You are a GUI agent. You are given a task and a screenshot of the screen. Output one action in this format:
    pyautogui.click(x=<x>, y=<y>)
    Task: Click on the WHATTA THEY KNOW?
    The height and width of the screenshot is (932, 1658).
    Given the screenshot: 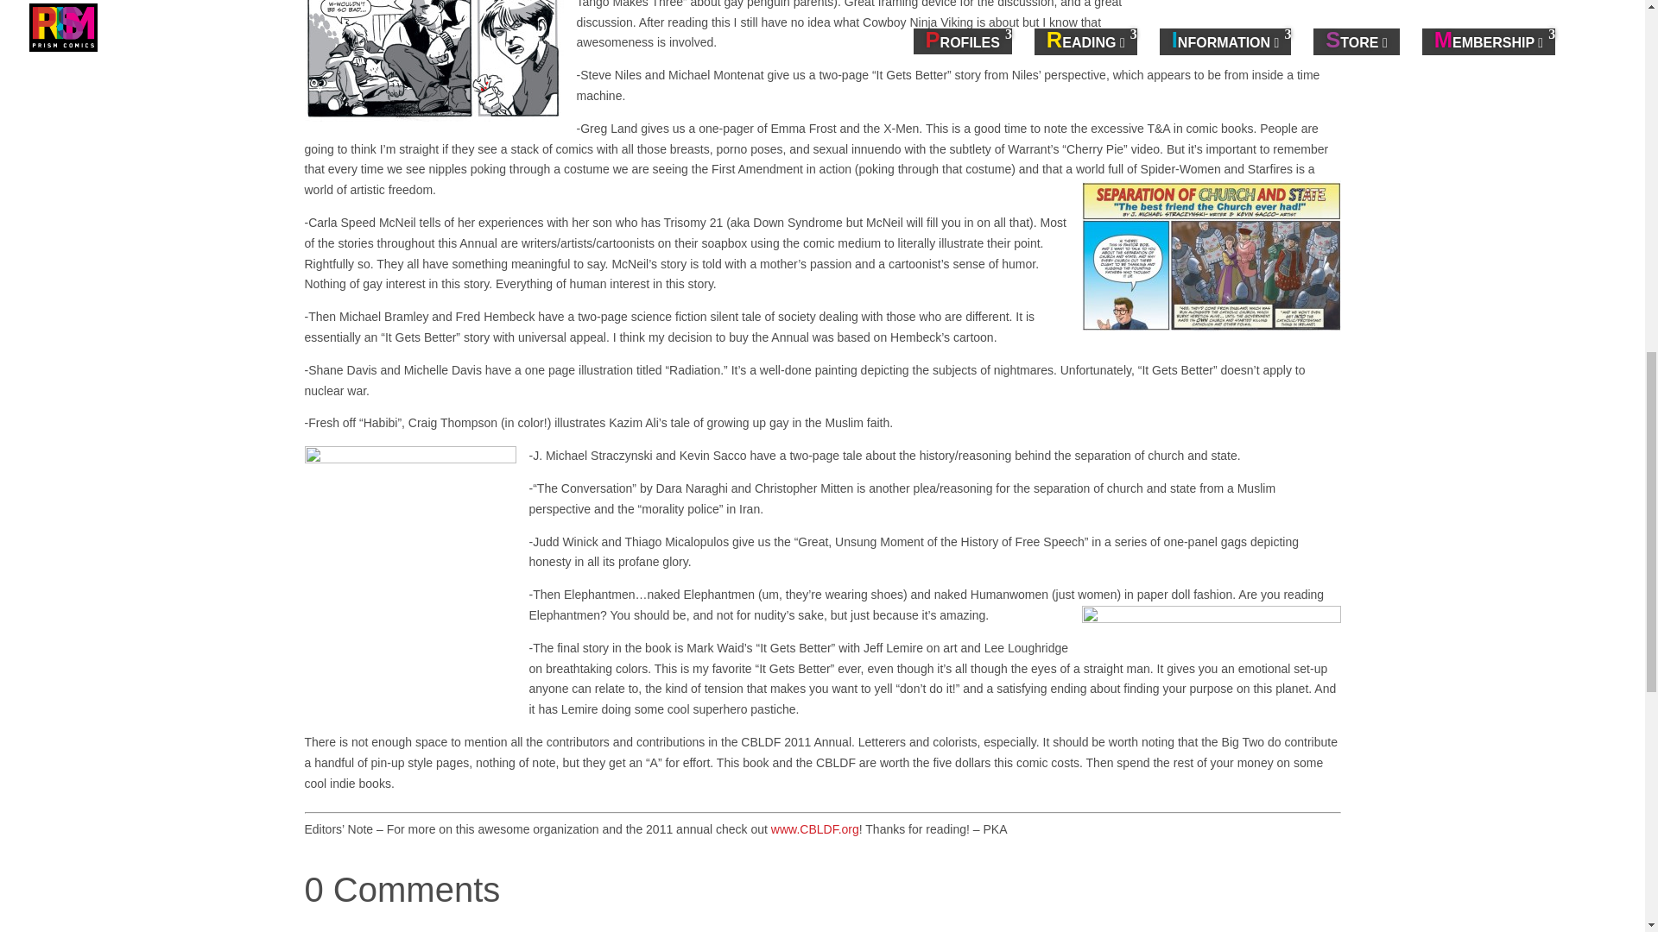 What is the action you would take?
    pyautogui.click(x=433, y=60)
    